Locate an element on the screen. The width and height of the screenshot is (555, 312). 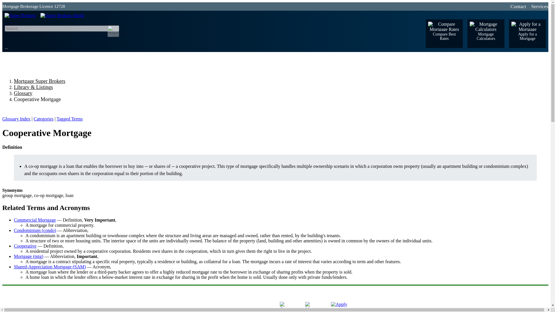
Glossary Index is located at coordinates (16, 119).